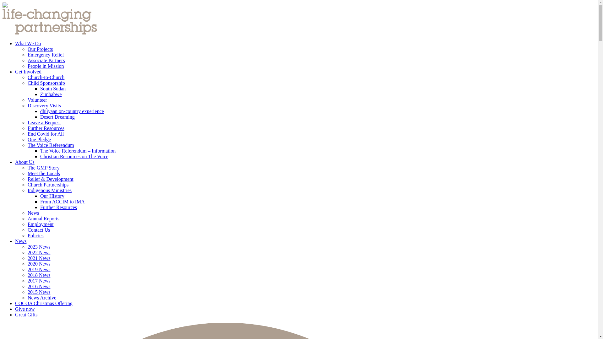 The width and height of the screenshot is (603, 339). Describe the element at coordinates (26, 315) in the screenshot. I see `Great Gifts` at that location.